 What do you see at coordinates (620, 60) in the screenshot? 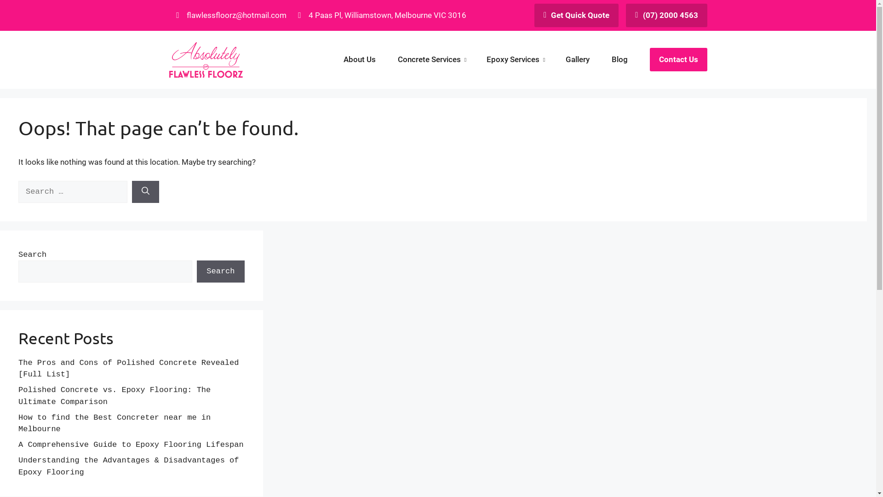
I see `Blog` at bounding box center [620, 60].